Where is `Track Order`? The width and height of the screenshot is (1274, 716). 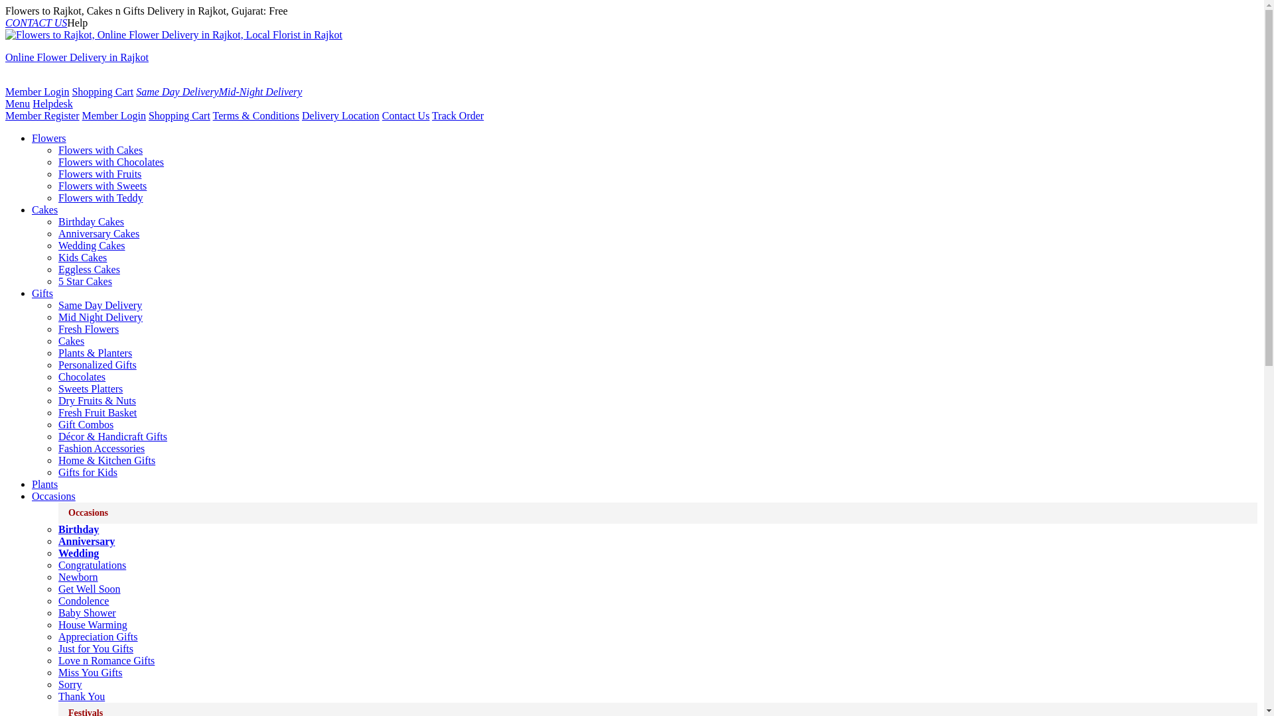
Track Order is located at coordinates (458, 115).